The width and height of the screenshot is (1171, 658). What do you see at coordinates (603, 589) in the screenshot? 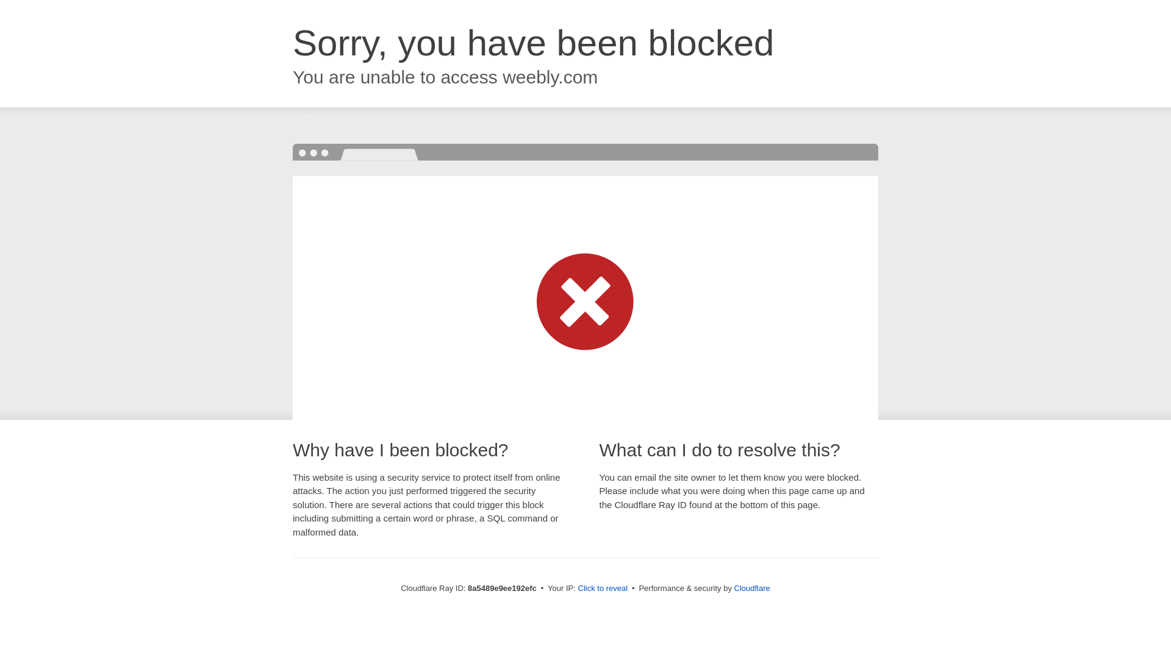
I see `Click to reveal` at bounding box center [603, 589].